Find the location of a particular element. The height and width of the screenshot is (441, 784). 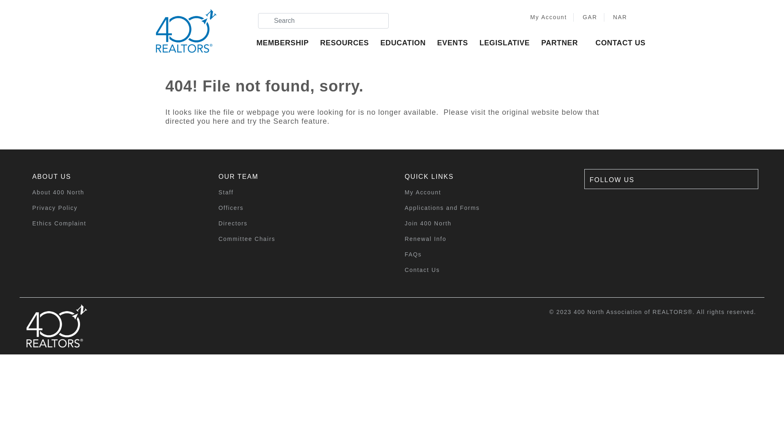

FAQs is located at coordinates (485, 254).